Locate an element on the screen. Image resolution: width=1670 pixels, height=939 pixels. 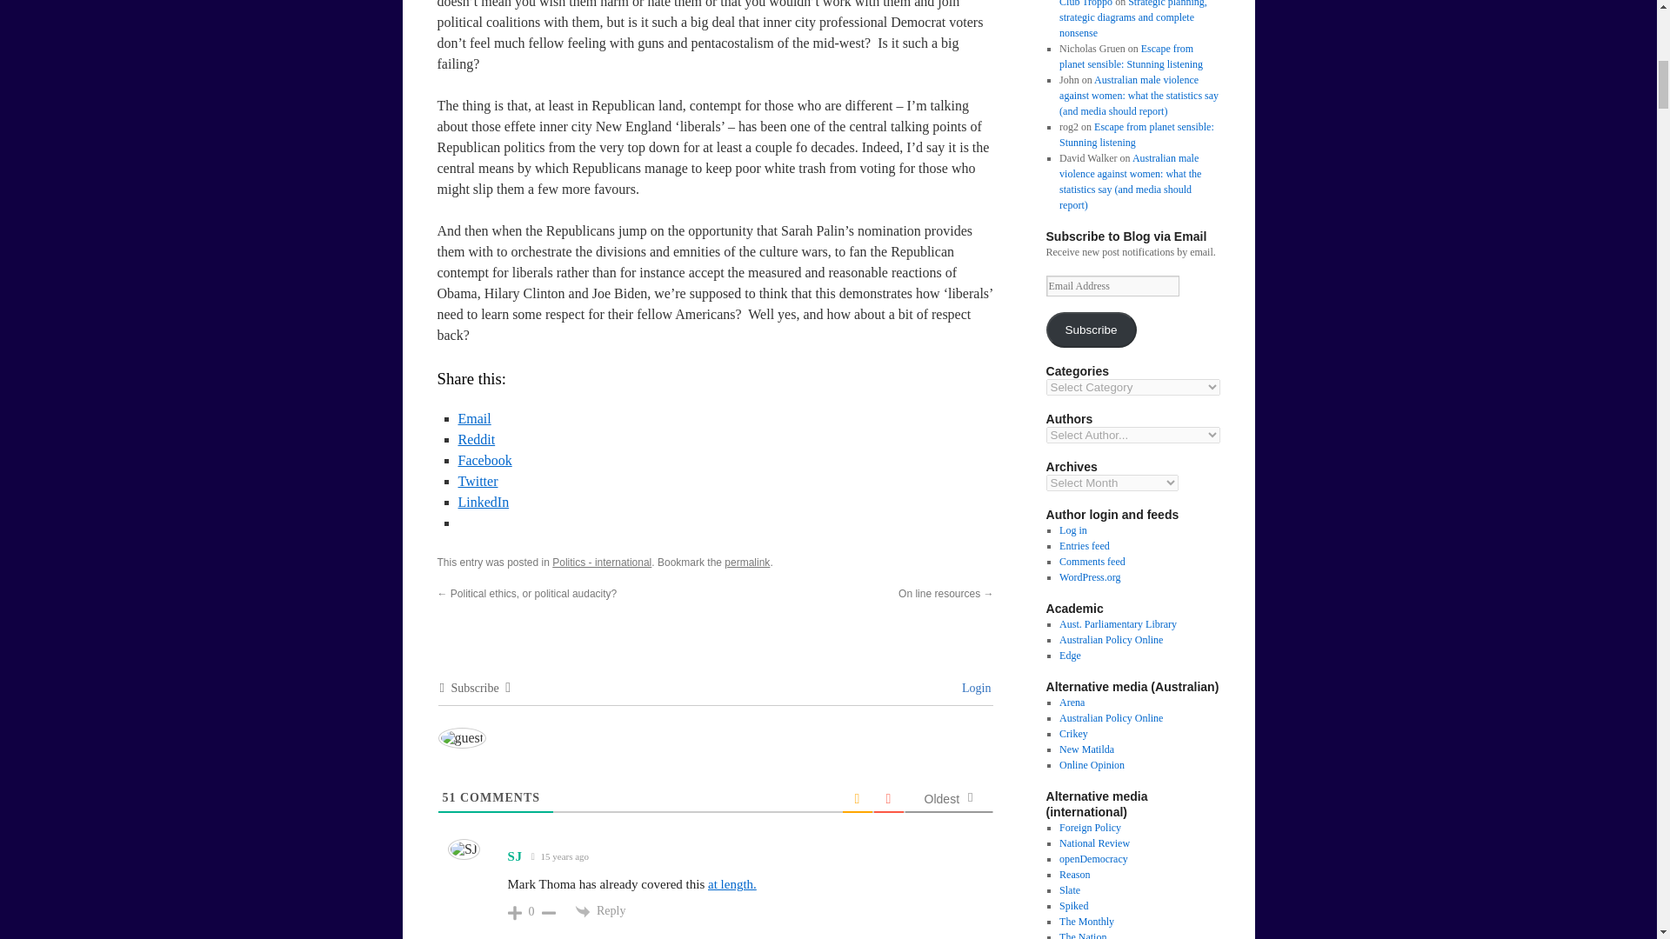
Click to share on Reddit is located at coordinates (476, 439).